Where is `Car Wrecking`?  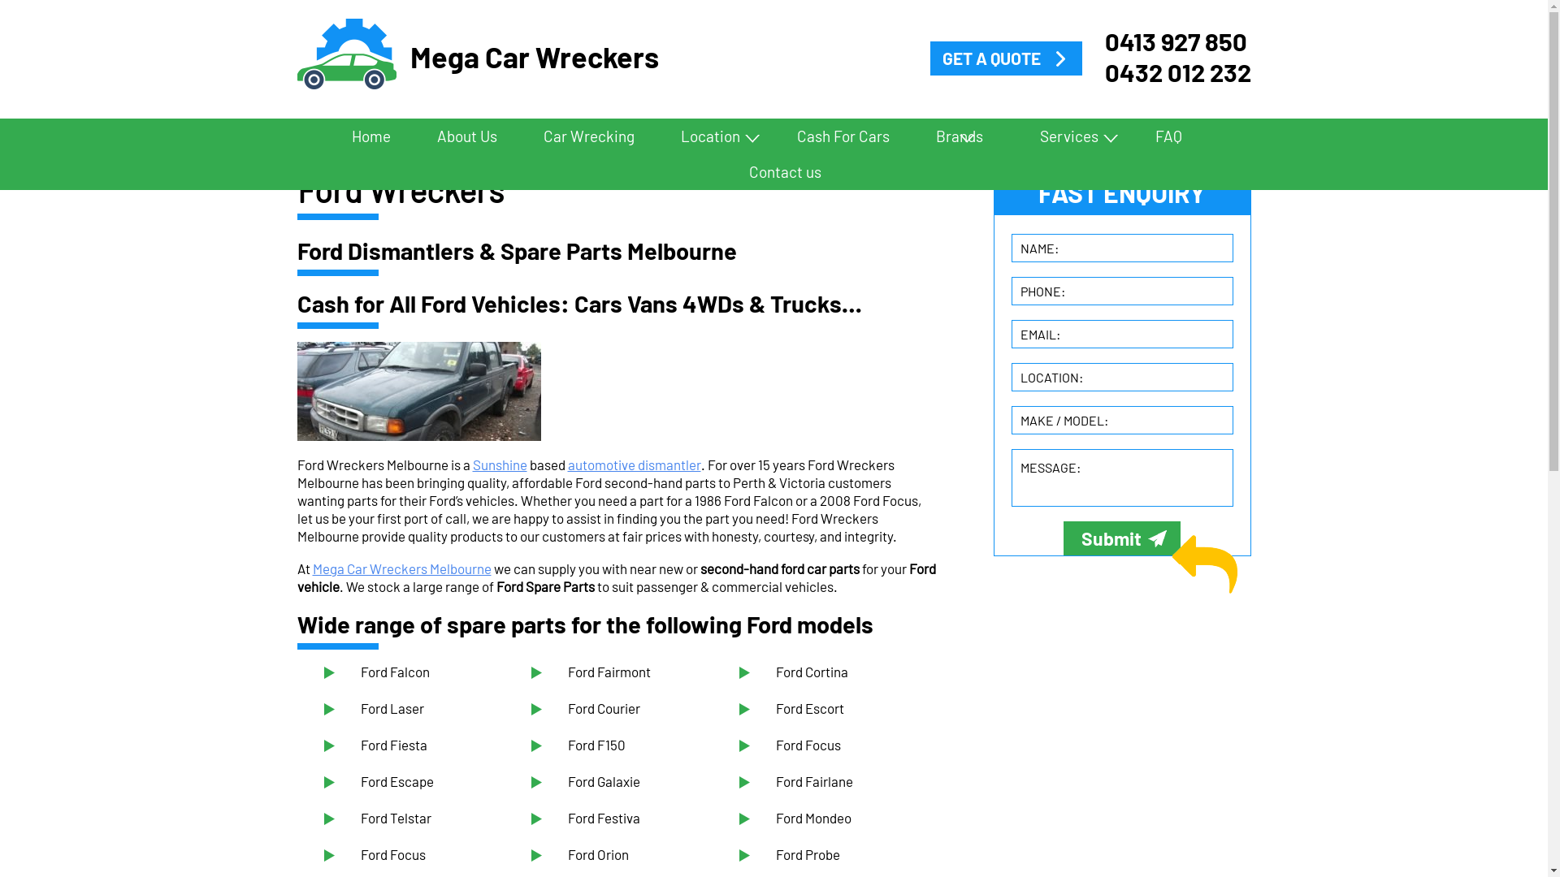
Car Wrecking is located at coordinates (589, 136).